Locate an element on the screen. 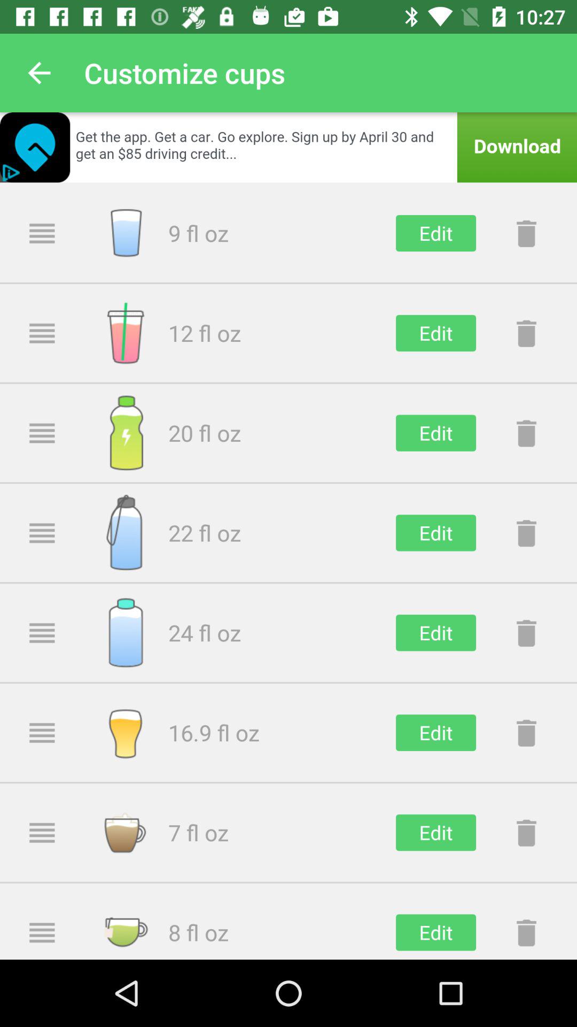  dust pin and water drink reminder is located at coordinates (526, 832).